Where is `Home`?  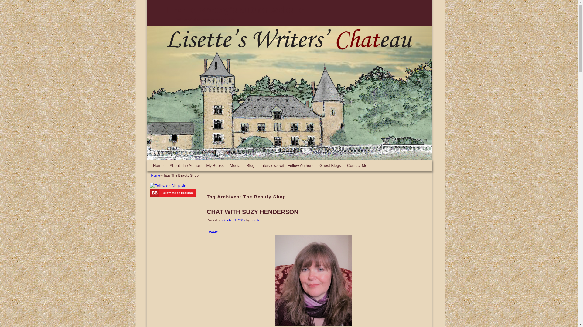 Home is located at coordinates (158, 165).